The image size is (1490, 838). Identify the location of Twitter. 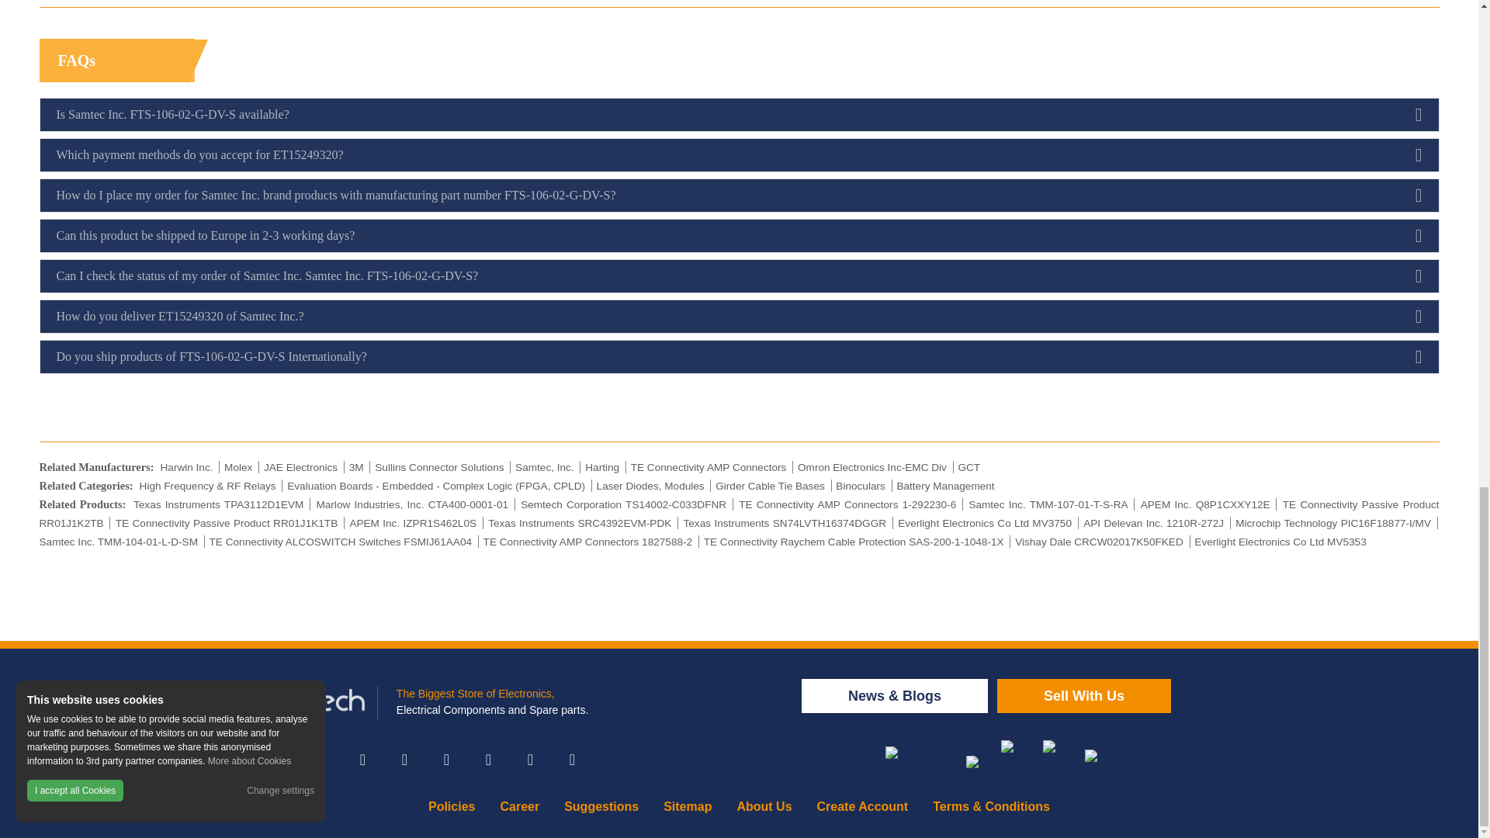
(404, 759).